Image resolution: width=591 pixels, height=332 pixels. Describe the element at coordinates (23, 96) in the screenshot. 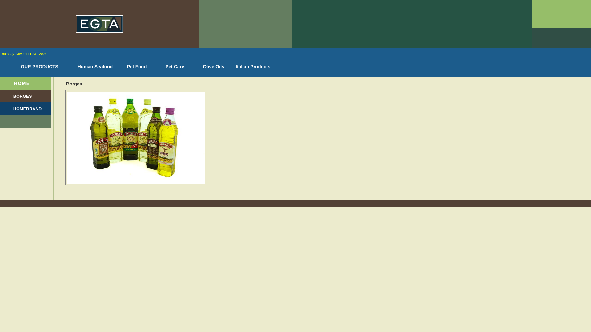

I see `BORGES` at that location.